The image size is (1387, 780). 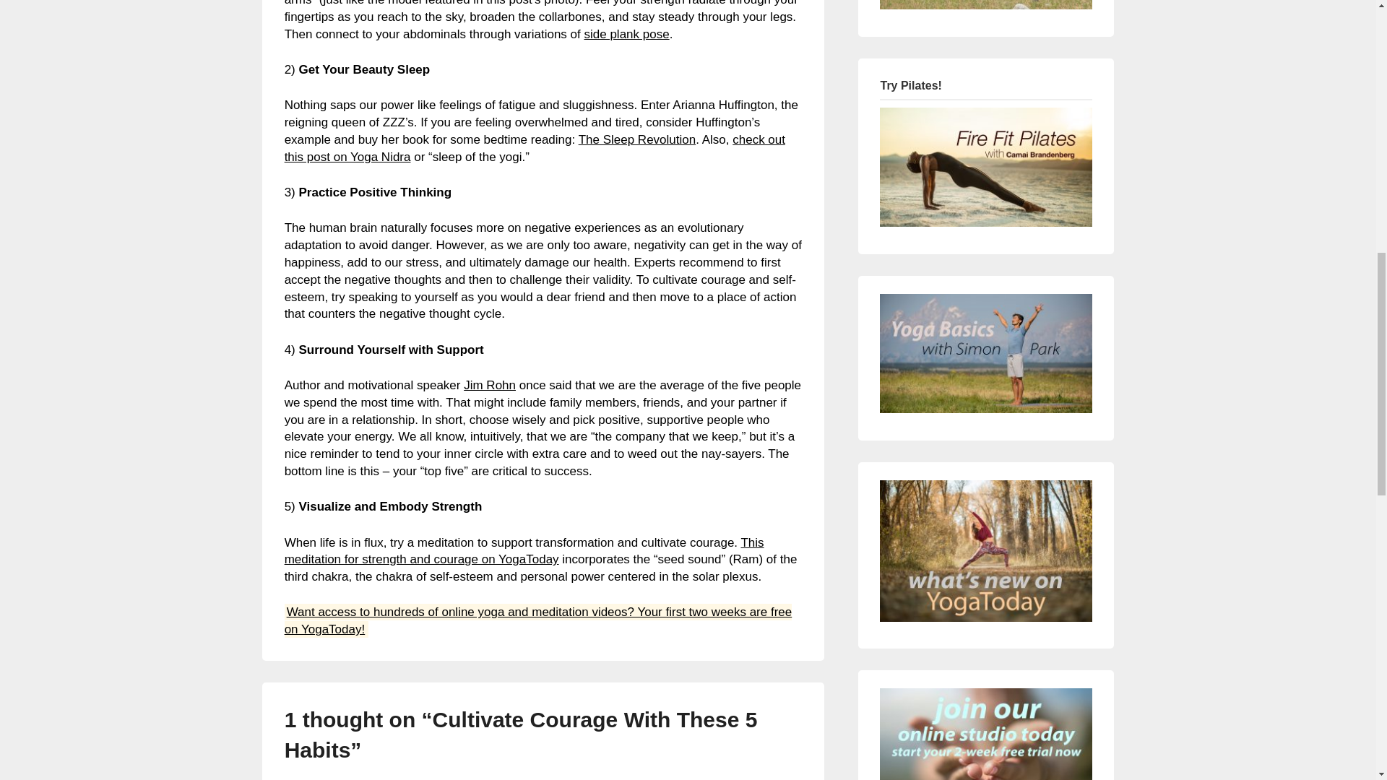 I want to click on Jim Rohn, so click(x=490, y=385).